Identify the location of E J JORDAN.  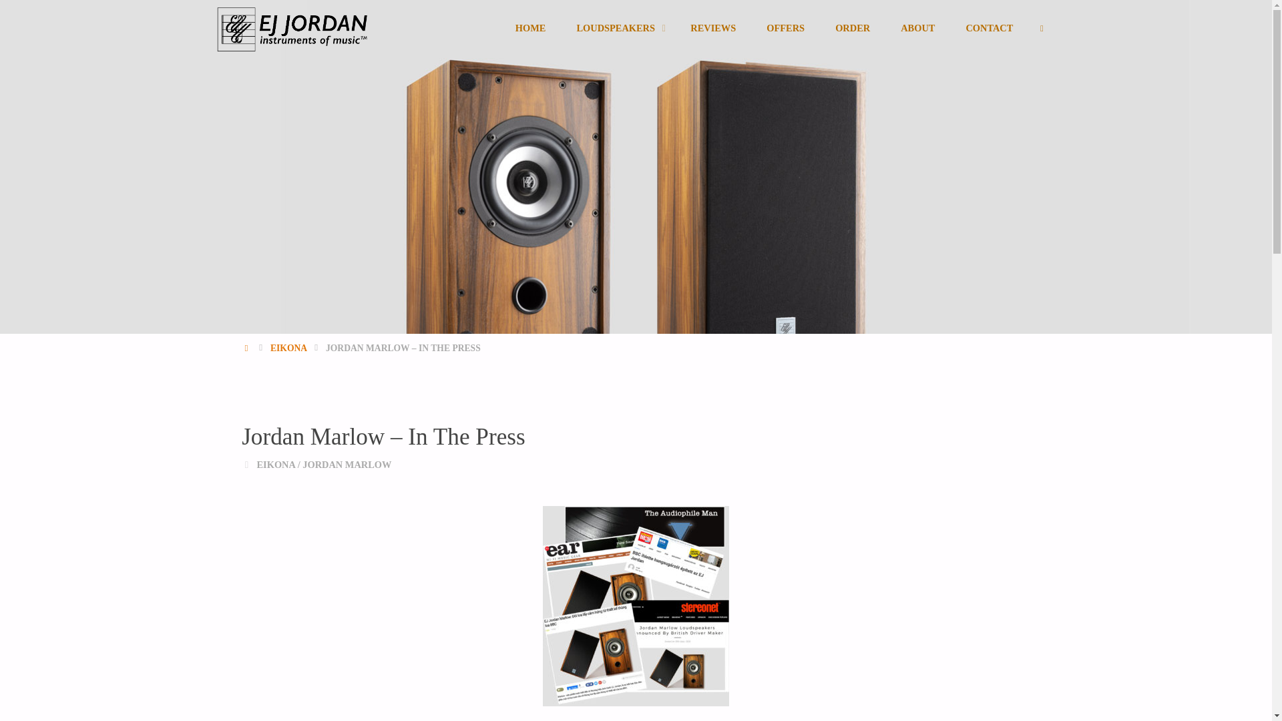
(405, 24).